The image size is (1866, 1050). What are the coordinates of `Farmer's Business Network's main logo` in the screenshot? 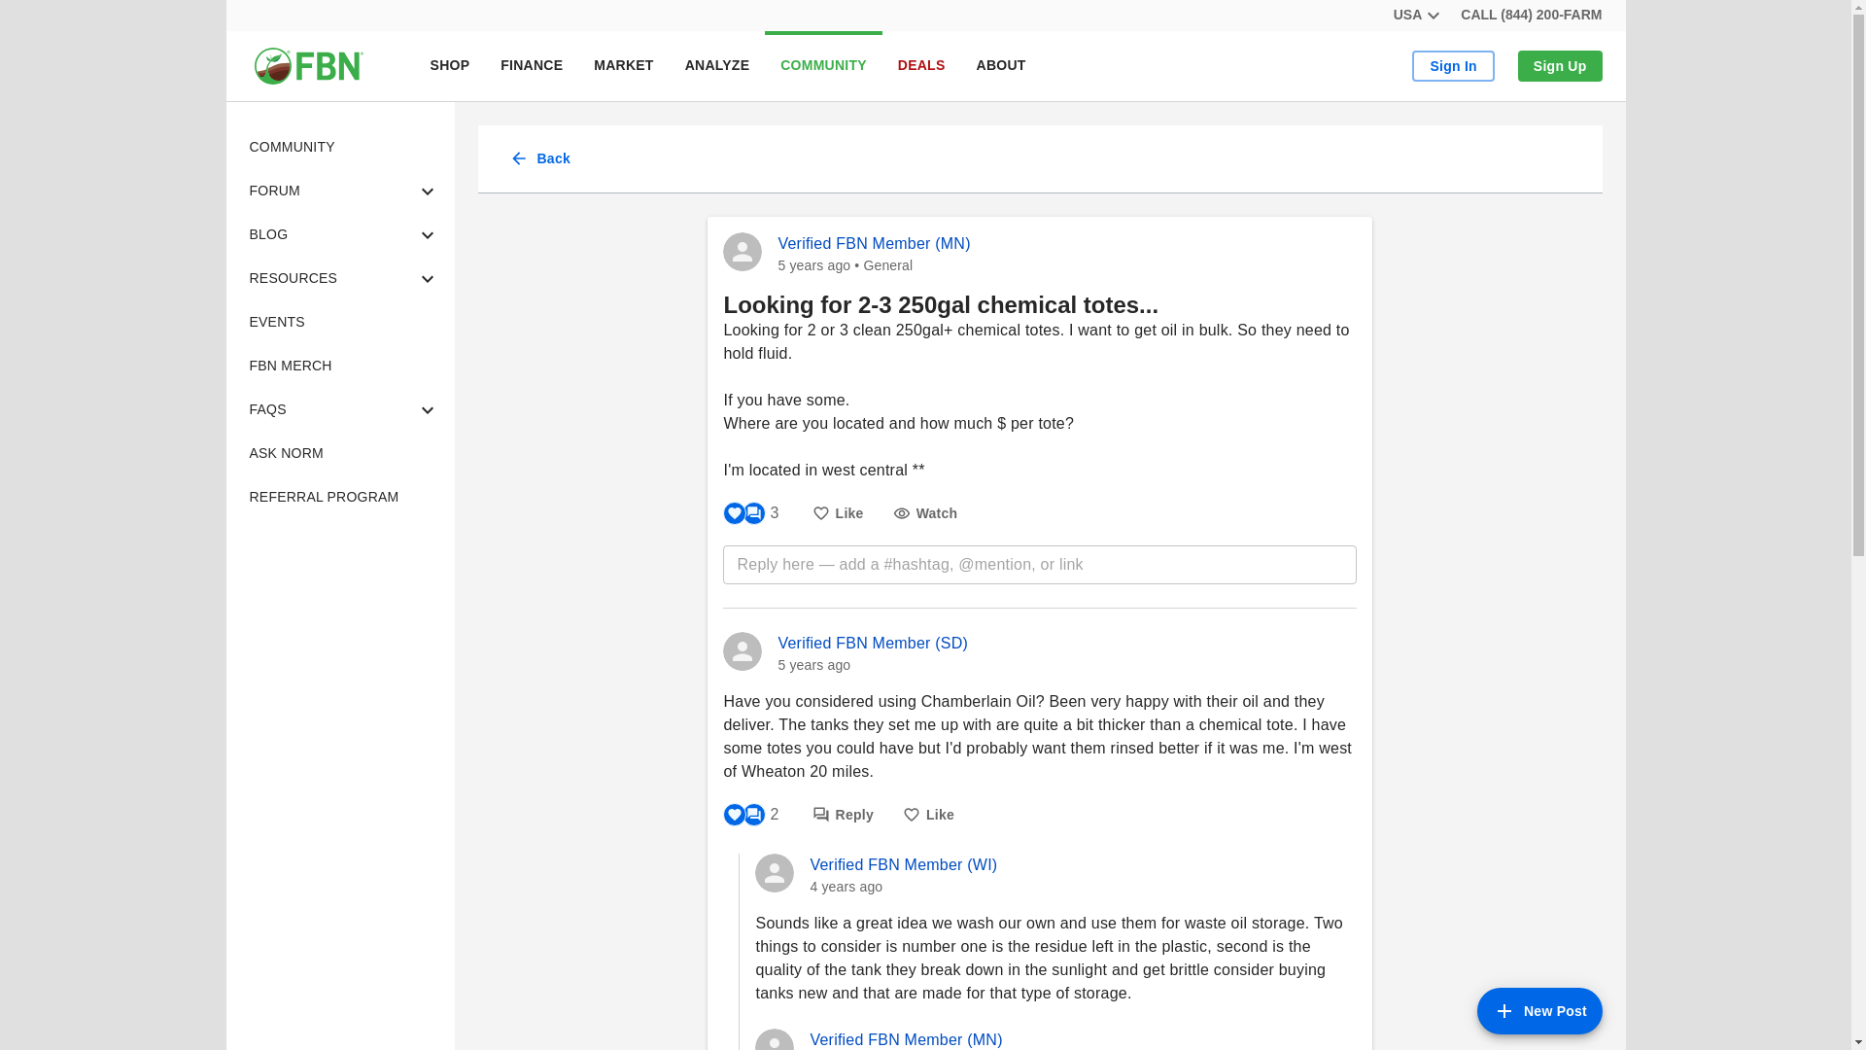 It's located at (307, 66).